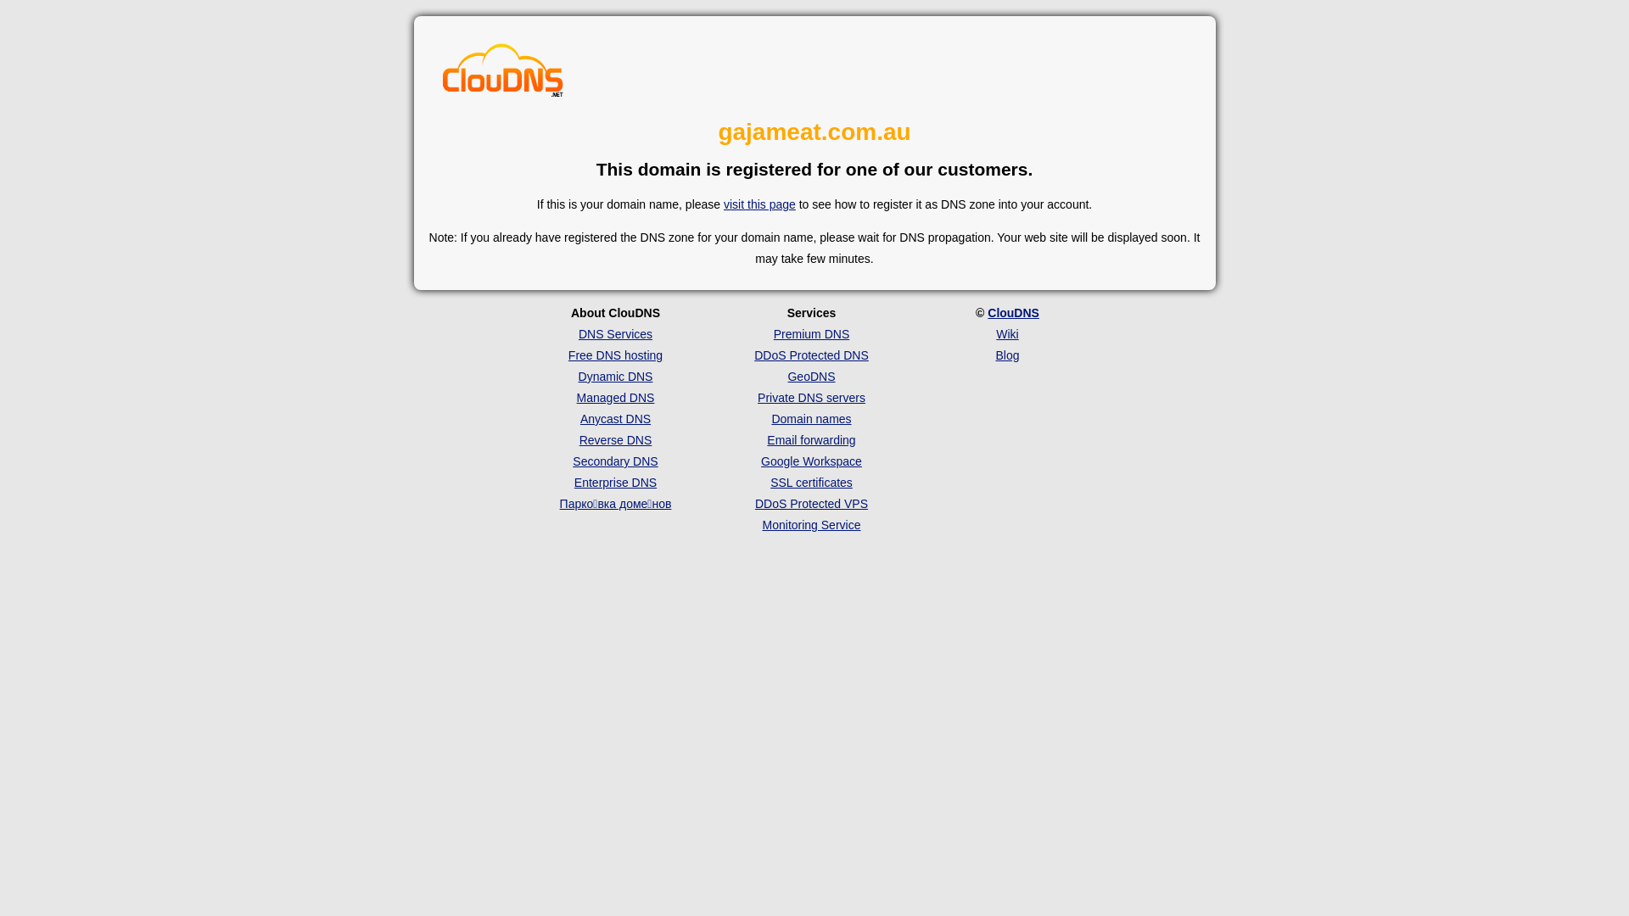 The height and width of the screenshot is (916, 1629). What do you see at coordinates (811, 440) in the screenshot?
I see `Email forwarding` at bounding box center [811, 440].